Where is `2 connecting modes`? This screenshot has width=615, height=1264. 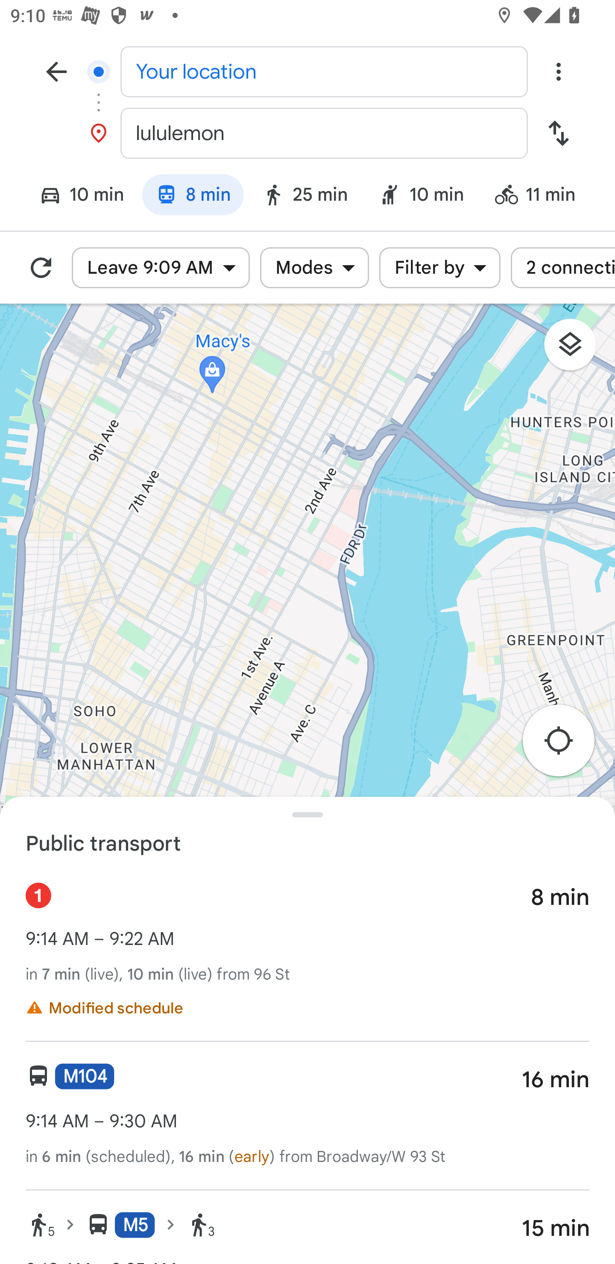
2 connecting modes is located at coordinates (563, 268).